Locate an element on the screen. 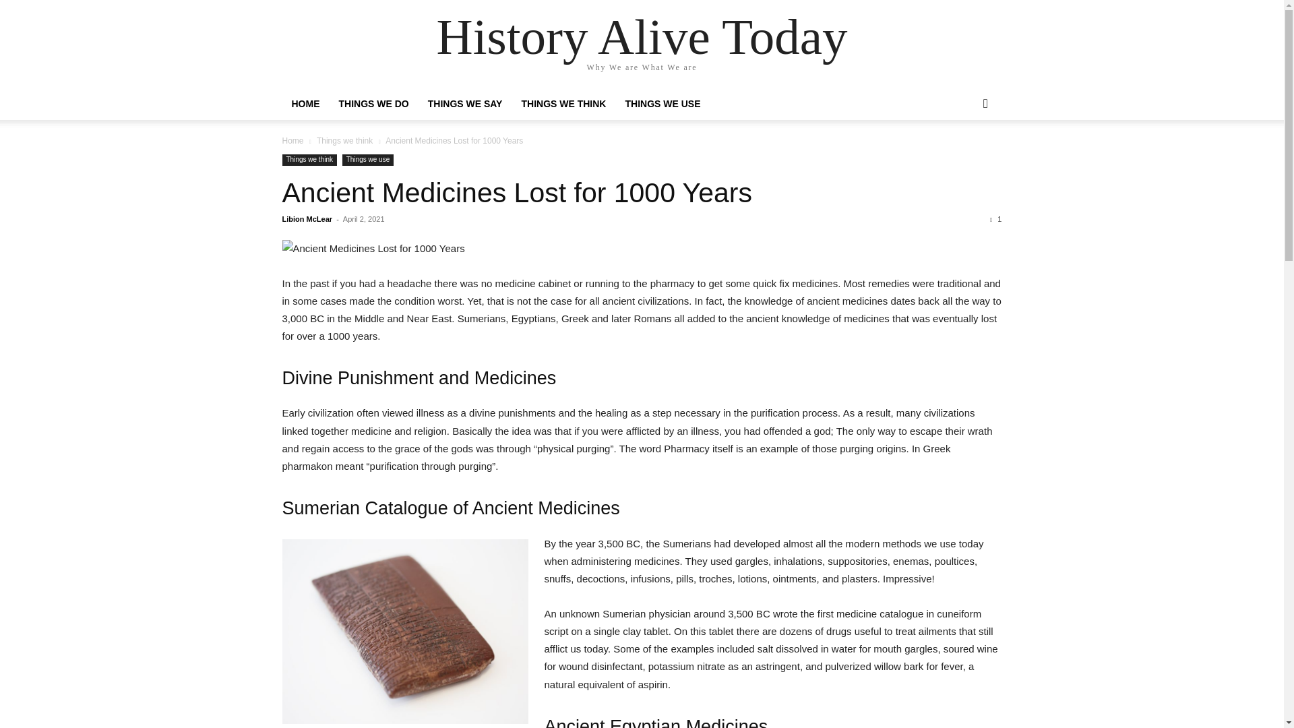 This screenshot has height=728, width=1294. Things we think is located at coordinates (344, 140).